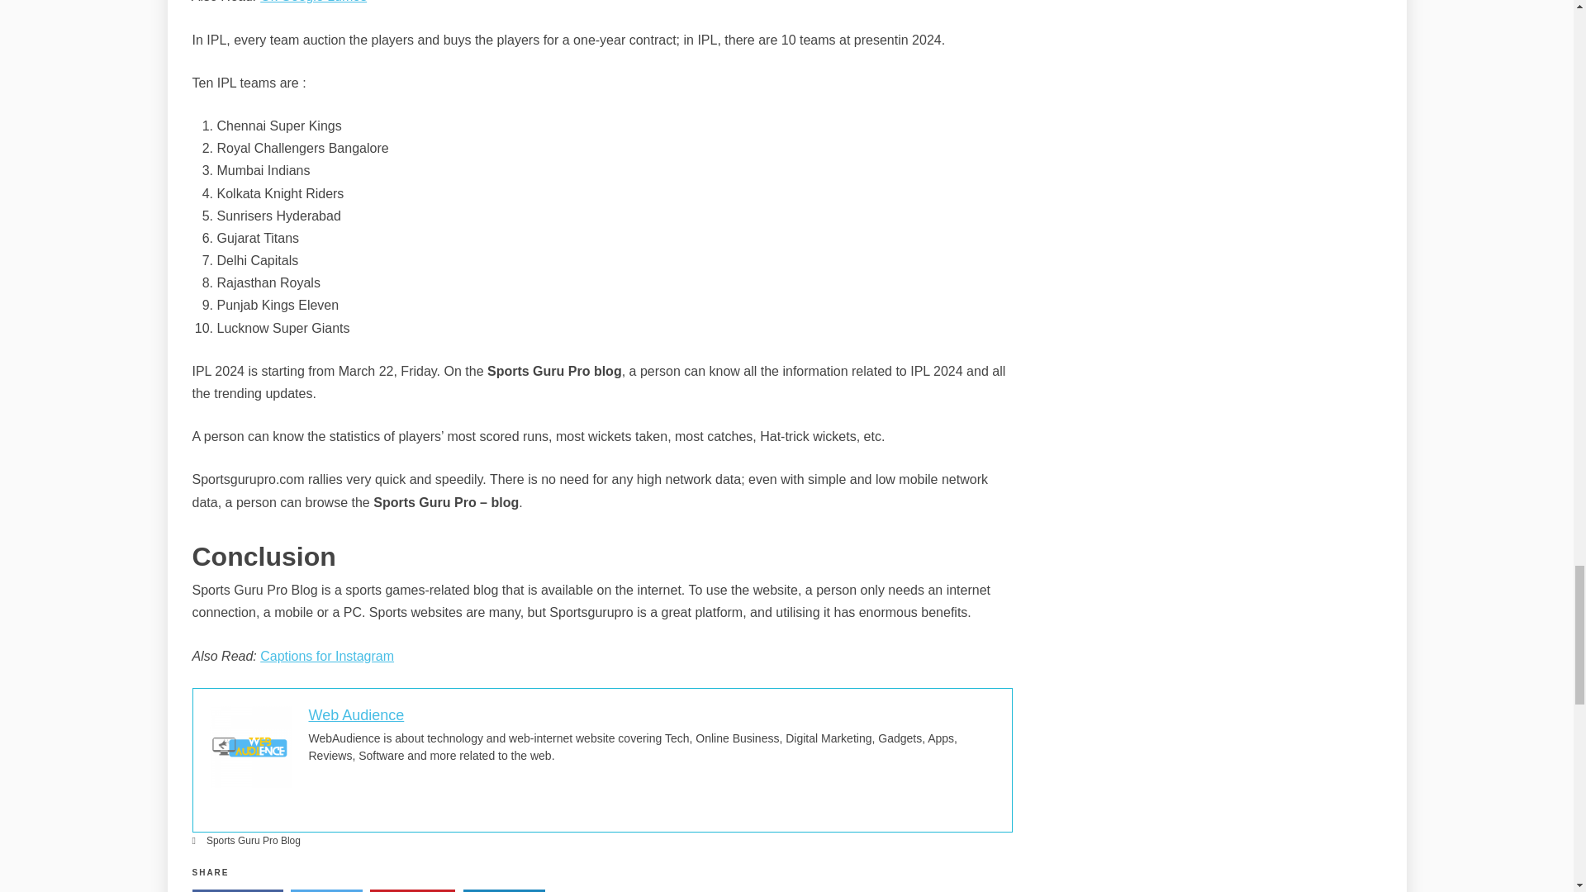 The image size is (1586, 892). I want to click on Web Audience, so click(357, 715).